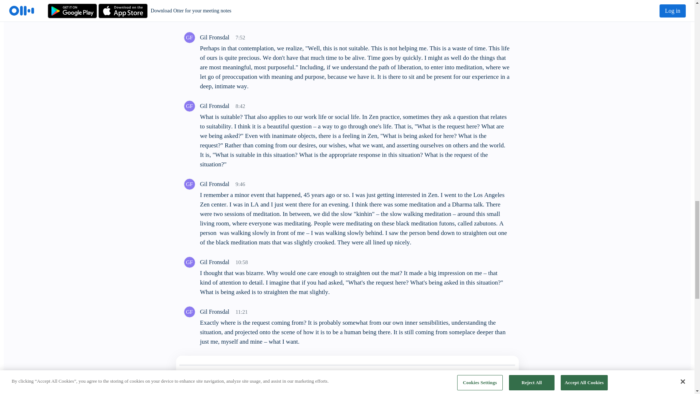  Describe the element at coordinates (189, 361) in the screenshot. I see `GF` at that location.